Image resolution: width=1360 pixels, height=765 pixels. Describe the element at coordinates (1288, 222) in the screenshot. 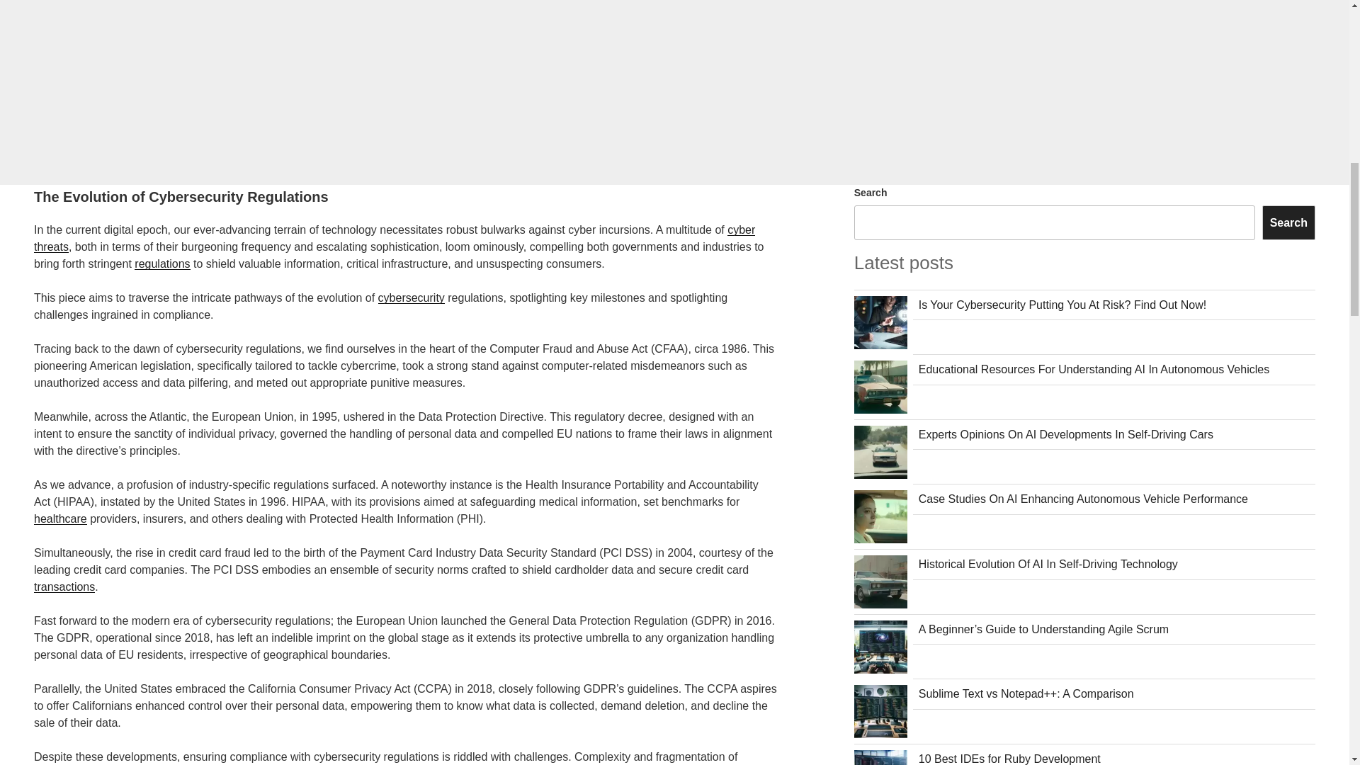

I see `Search` at that location.